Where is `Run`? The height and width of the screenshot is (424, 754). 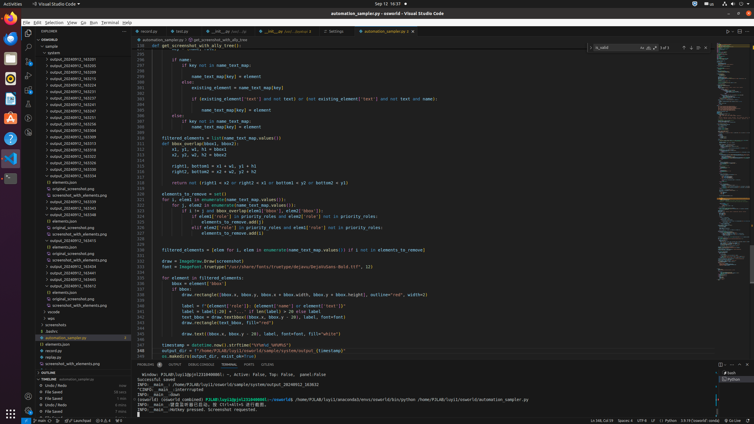 Run is located at coordinates (94, 22).